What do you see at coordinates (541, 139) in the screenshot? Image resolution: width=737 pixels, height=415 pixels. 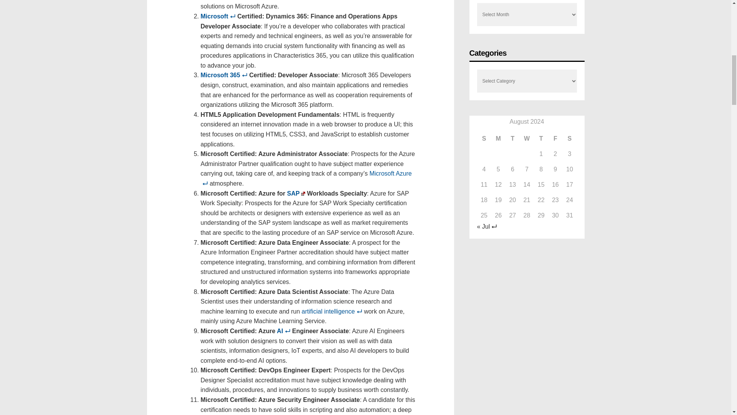 I see `Thursday` at bounding box center [541, 139].